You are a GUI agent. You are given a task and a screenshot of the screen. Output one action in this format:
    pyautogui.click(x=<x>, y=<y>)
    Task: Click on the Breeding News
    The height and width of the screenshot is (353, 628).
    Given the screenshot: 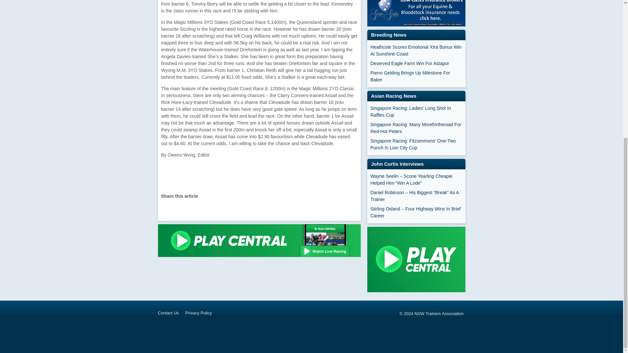 What is the action you would take?
    pyautogui.click(x=389, y=35)
    